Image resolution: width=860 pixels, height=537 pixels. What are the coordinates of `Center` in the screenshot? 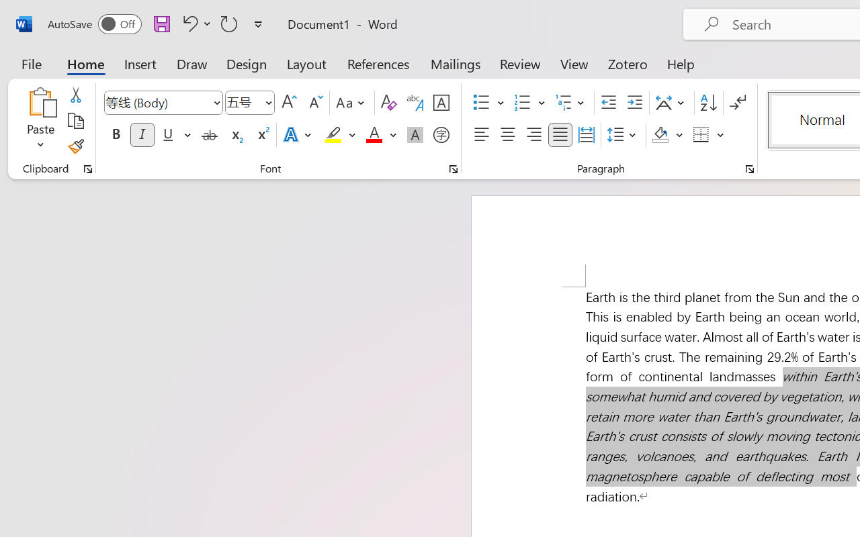 It's located at (508, 135).